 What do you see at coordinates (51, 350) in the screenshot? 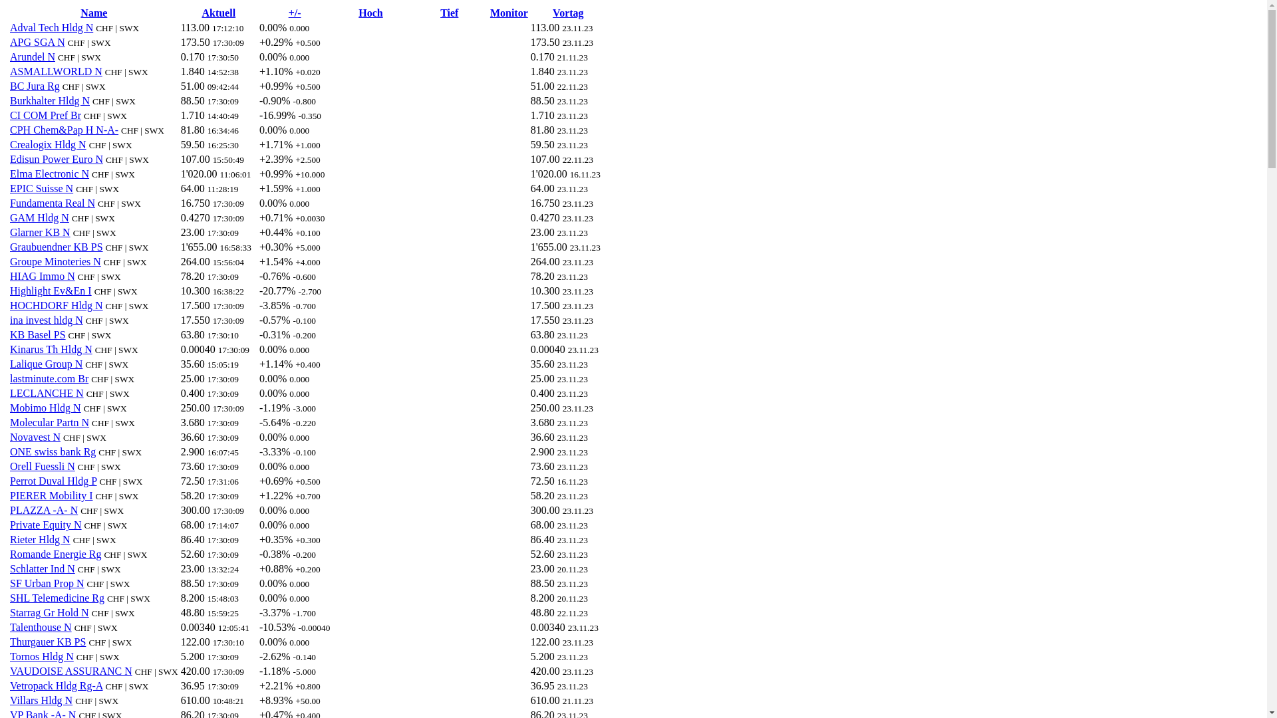
I see `Kinarus Th Hldg N` at bounding box center [51, 350].